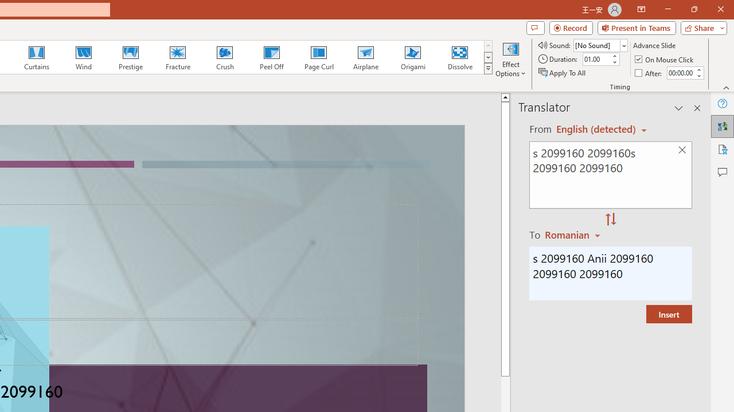 The height and width of the screenshot is (412, 734). What do you see at coordinates (413, 57) in the screenshot?
I see `Origami` at bounding box center [413, 57].